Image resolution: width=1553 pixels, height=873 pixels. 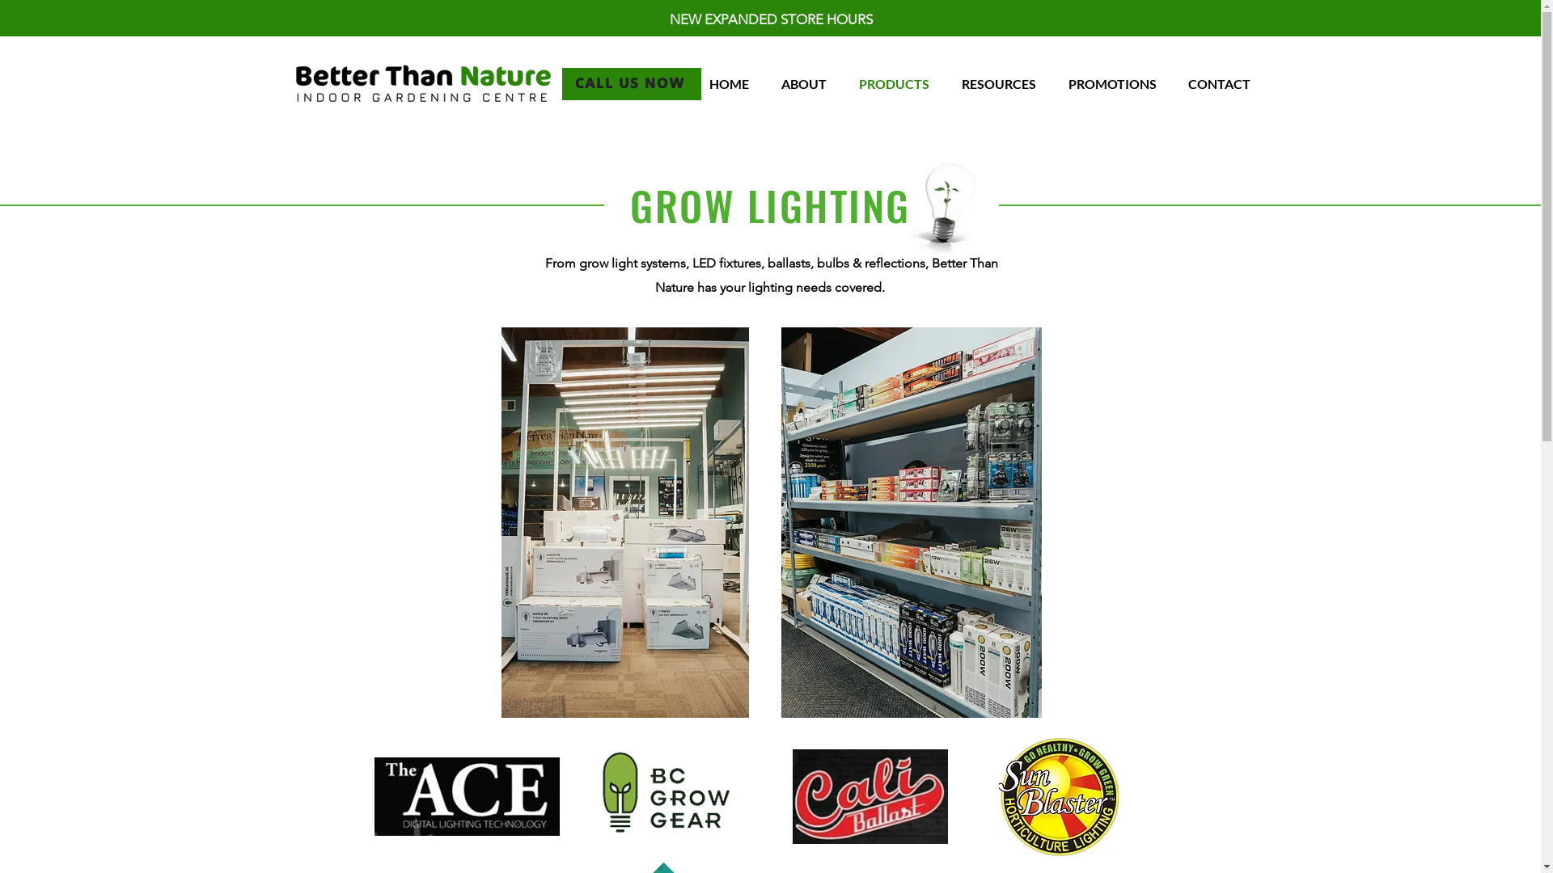 I want to click on ABOUT, so click(x=812, y=84).